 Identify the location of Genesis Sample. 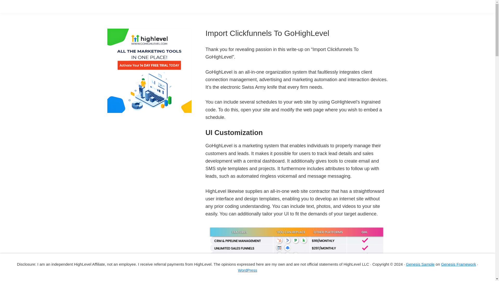
(420, 264).